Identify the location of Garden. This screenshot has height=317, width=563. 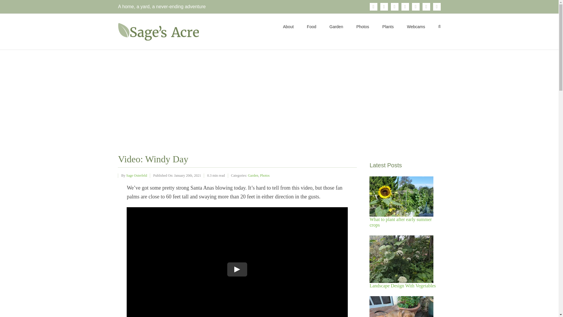
(253, 175).